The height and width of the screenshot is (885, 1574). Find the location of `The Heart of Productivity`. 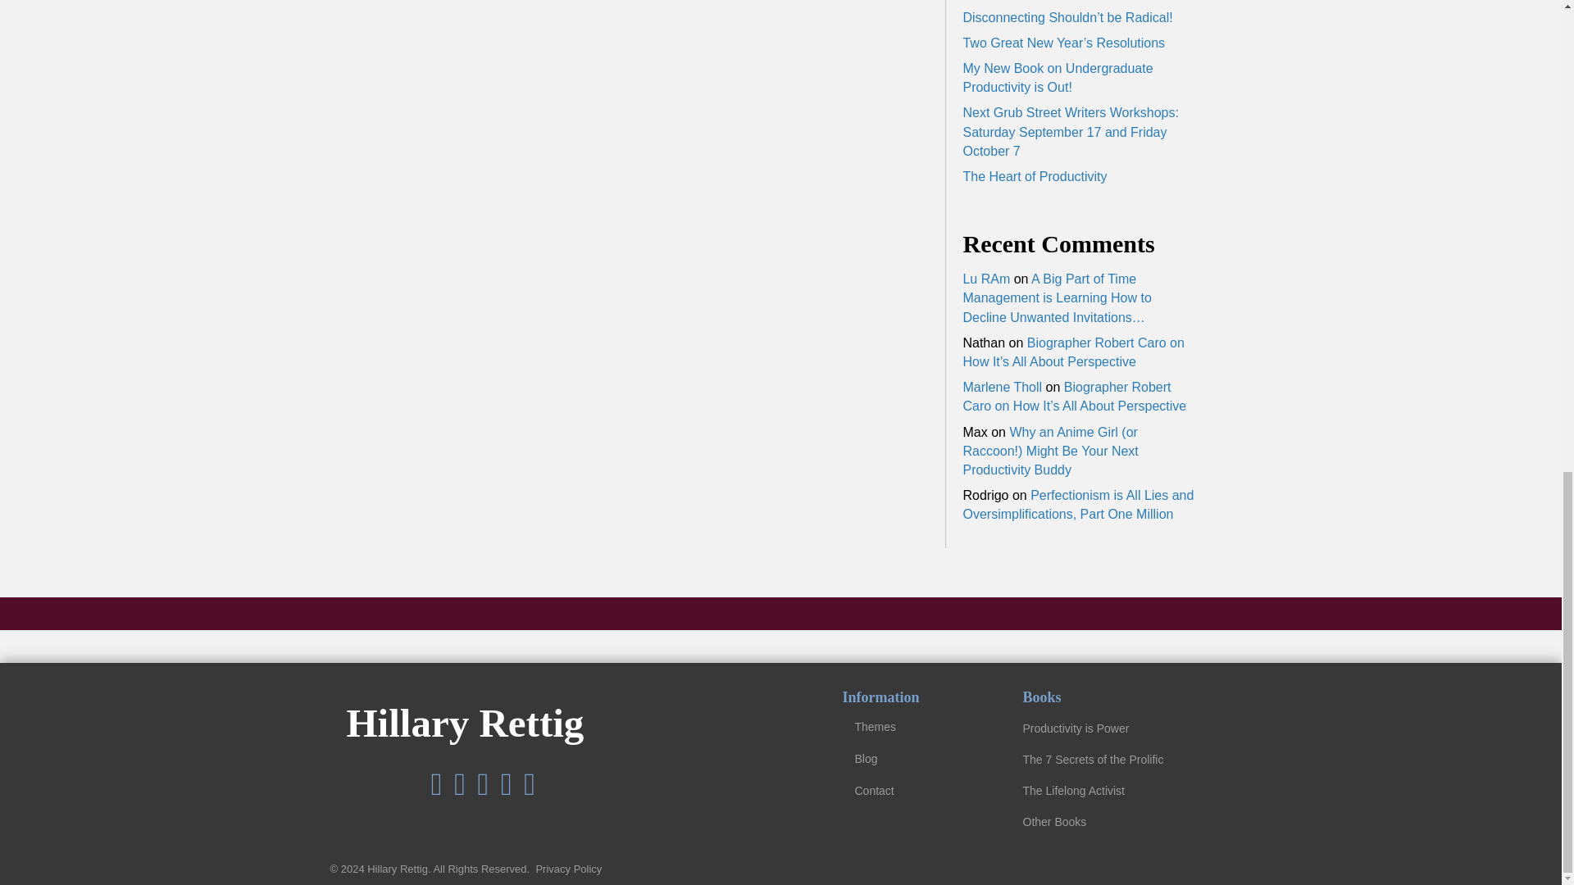

The Heart of Productivity is located at coordinates (1034, 176).